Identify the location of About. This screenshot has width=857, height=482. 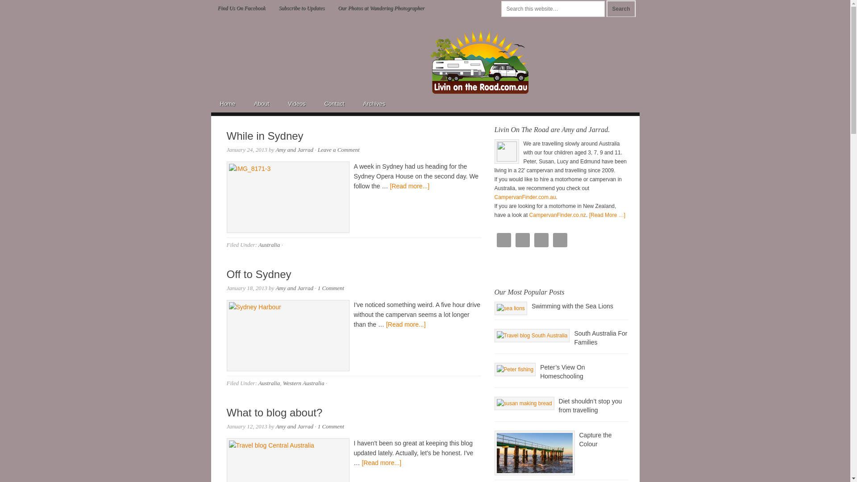
(262, 103).